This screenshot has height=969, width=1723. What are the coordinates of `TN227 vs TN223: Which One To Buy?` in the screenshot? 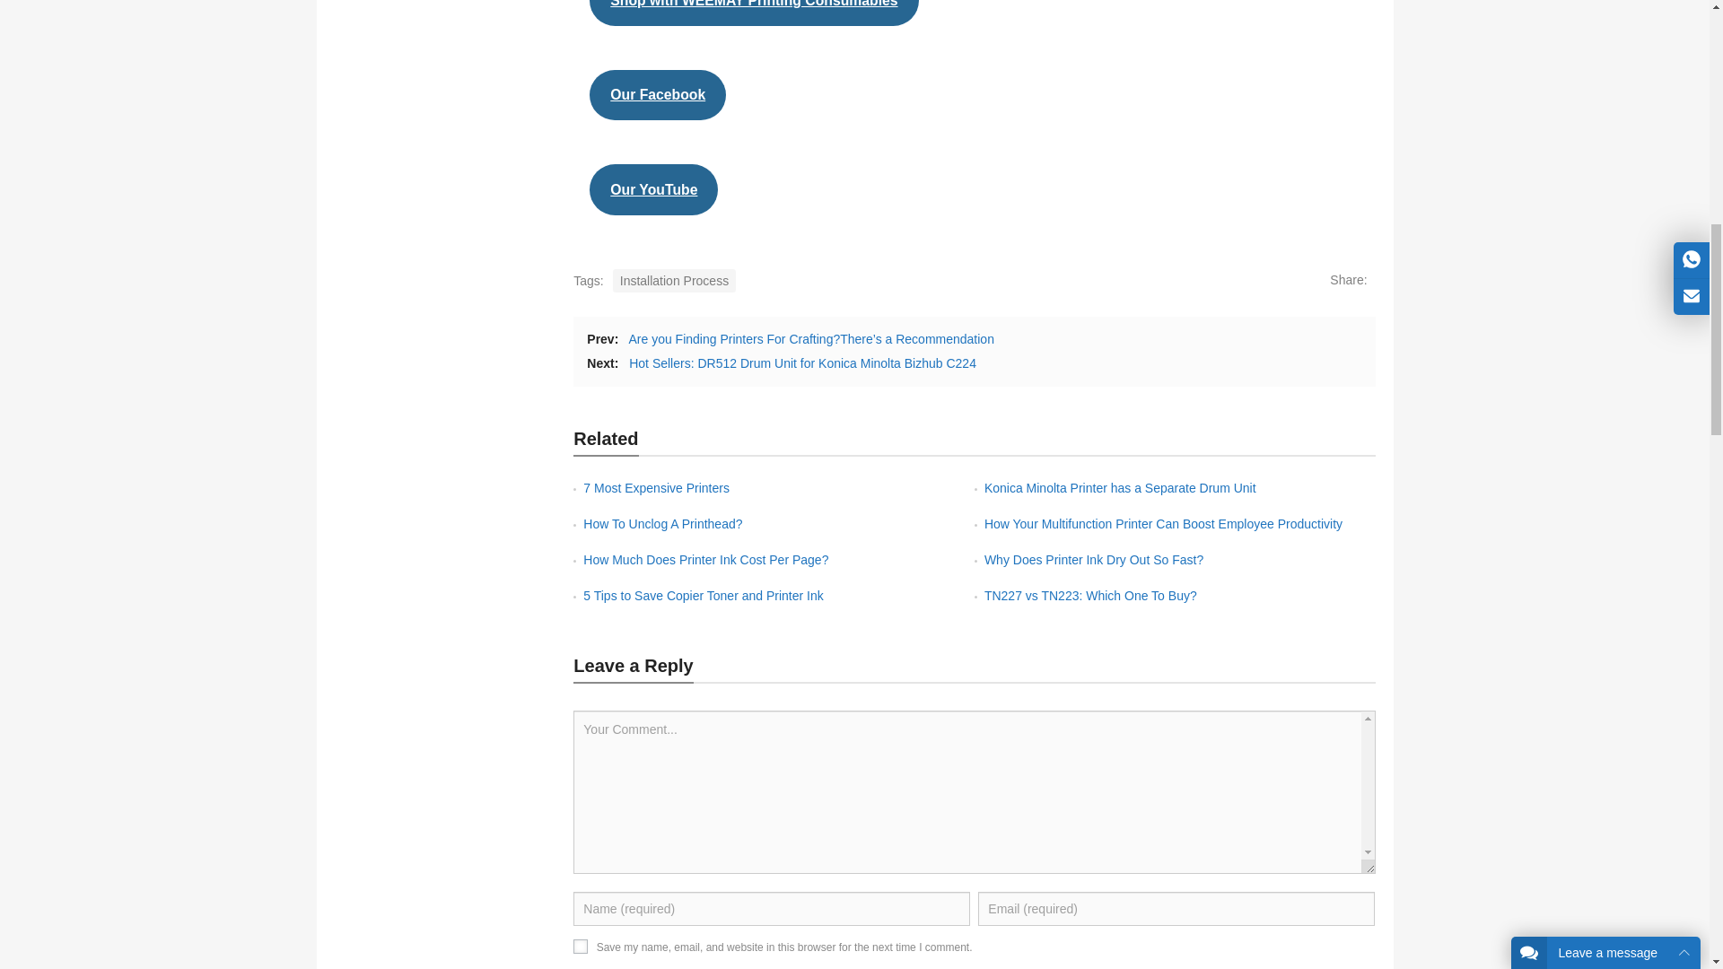 It's located at (1090, 595).